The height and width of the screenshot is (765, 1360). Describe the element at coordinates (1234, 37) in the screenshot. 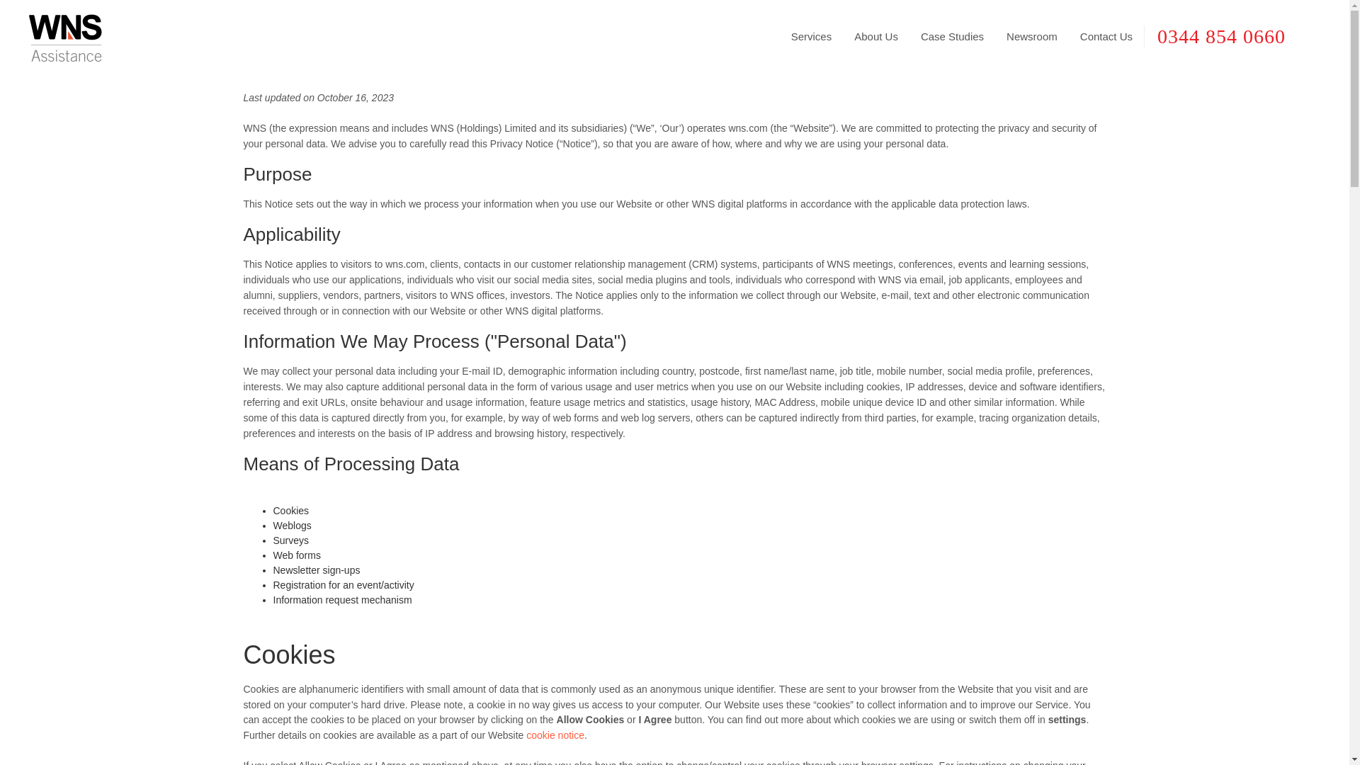

I see `0344 854 0660` at that location.